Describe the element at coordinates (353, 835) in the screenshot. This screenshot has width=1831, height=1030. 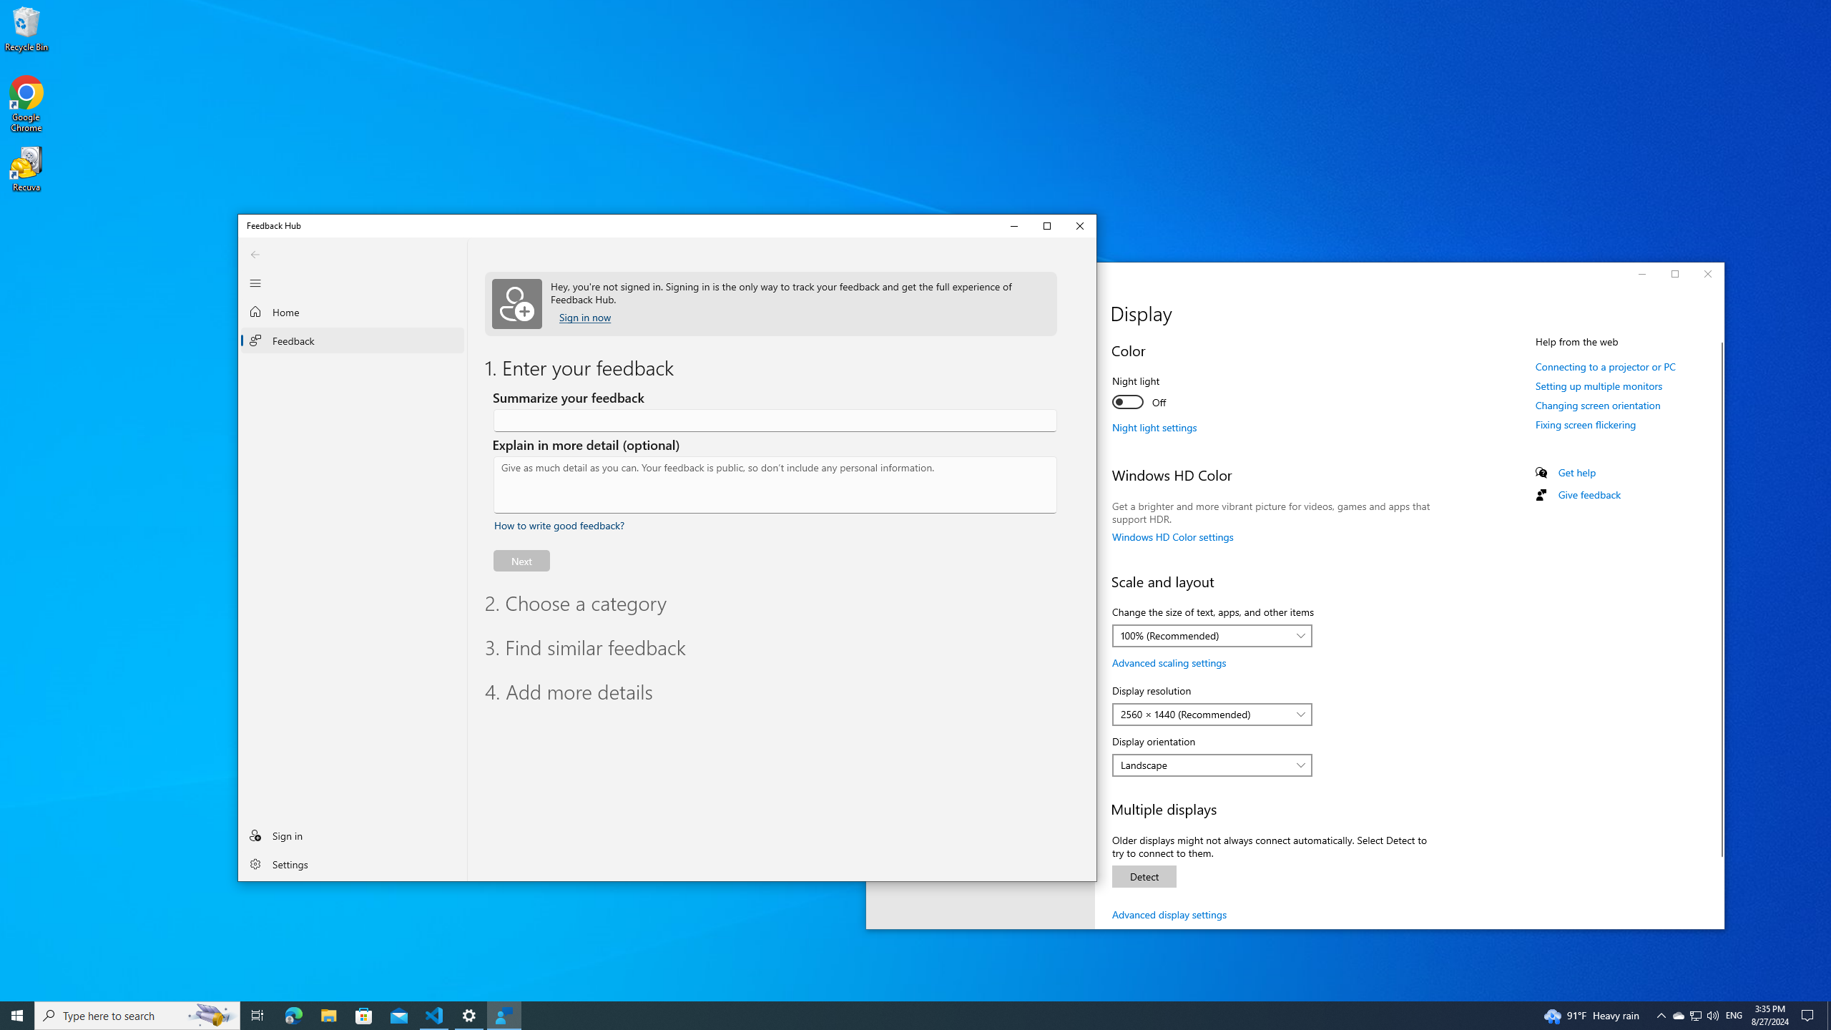
I see `Sign in` at that location.